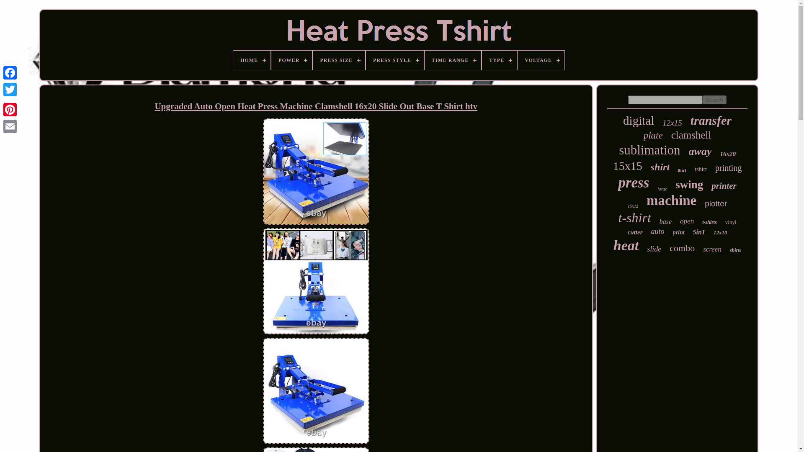 This screenshot has width=804, height=452. I want to click on Search, so click(714, 100).